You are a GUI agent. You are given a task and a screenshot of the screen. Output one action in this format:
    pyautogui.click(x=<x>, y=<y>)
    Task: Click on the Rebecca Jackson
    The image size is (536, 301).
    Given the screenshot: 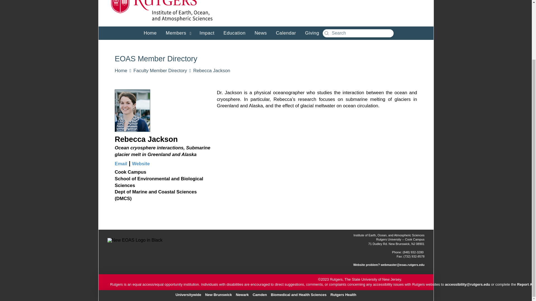 What is the action you would take?
    pyautogui.click(x=211, y=71)
    